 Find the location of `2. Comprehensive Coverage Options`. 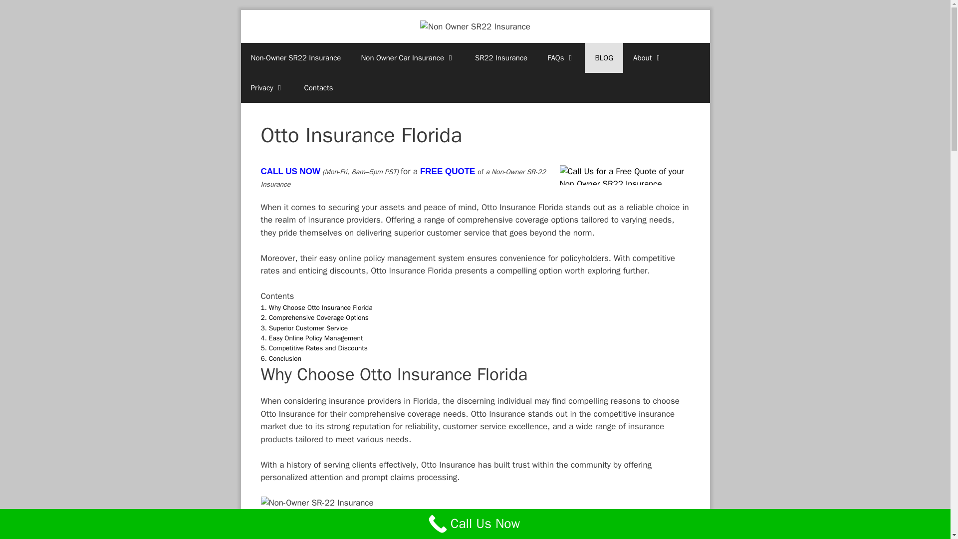

2. Comprehensive Coverage Options is located at coordinates (314, 317).